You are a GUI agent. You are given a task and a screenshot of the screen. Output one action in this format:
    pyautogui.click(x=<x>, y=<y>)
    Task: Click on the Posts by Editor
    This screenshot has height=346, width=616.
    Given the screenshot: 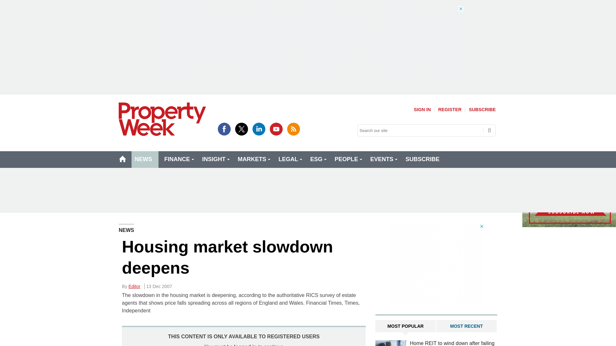 What is the action you would take?
    pyautogui.click(x=134, y=286)
    